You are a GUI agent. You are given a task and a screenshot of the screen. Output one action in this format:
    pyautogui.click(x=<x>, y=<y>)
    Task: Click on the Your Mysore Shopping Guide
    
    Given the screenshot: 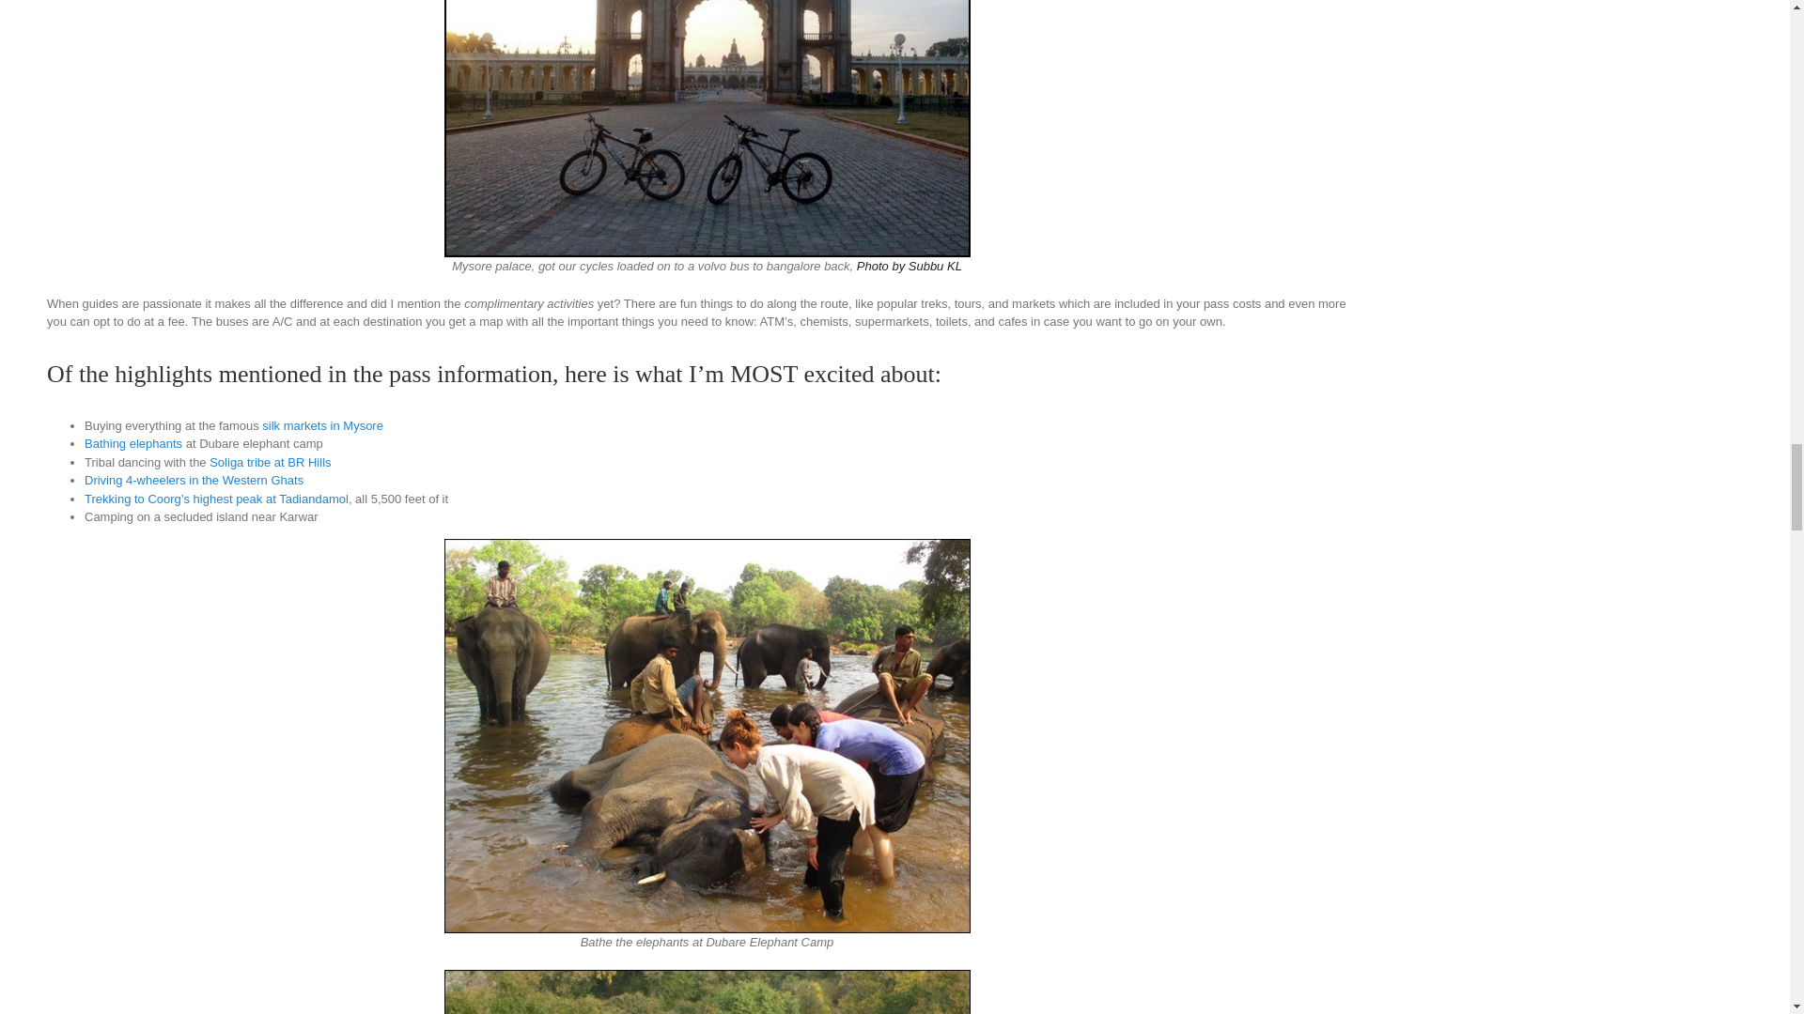 What is the action you would take?
    pyautogui.click(x=321, y=426)
    